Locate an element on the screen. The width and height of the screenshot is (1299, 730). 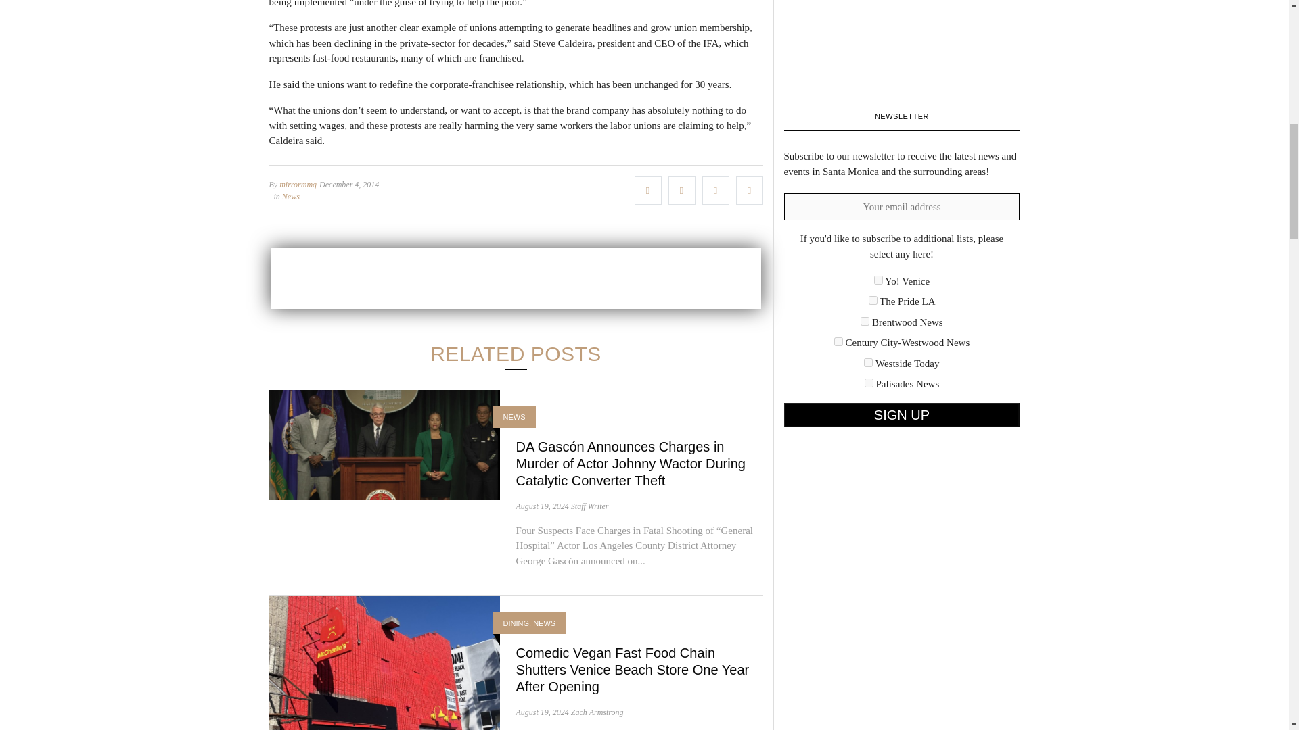
Sign up is located at coordinates (901, 415).